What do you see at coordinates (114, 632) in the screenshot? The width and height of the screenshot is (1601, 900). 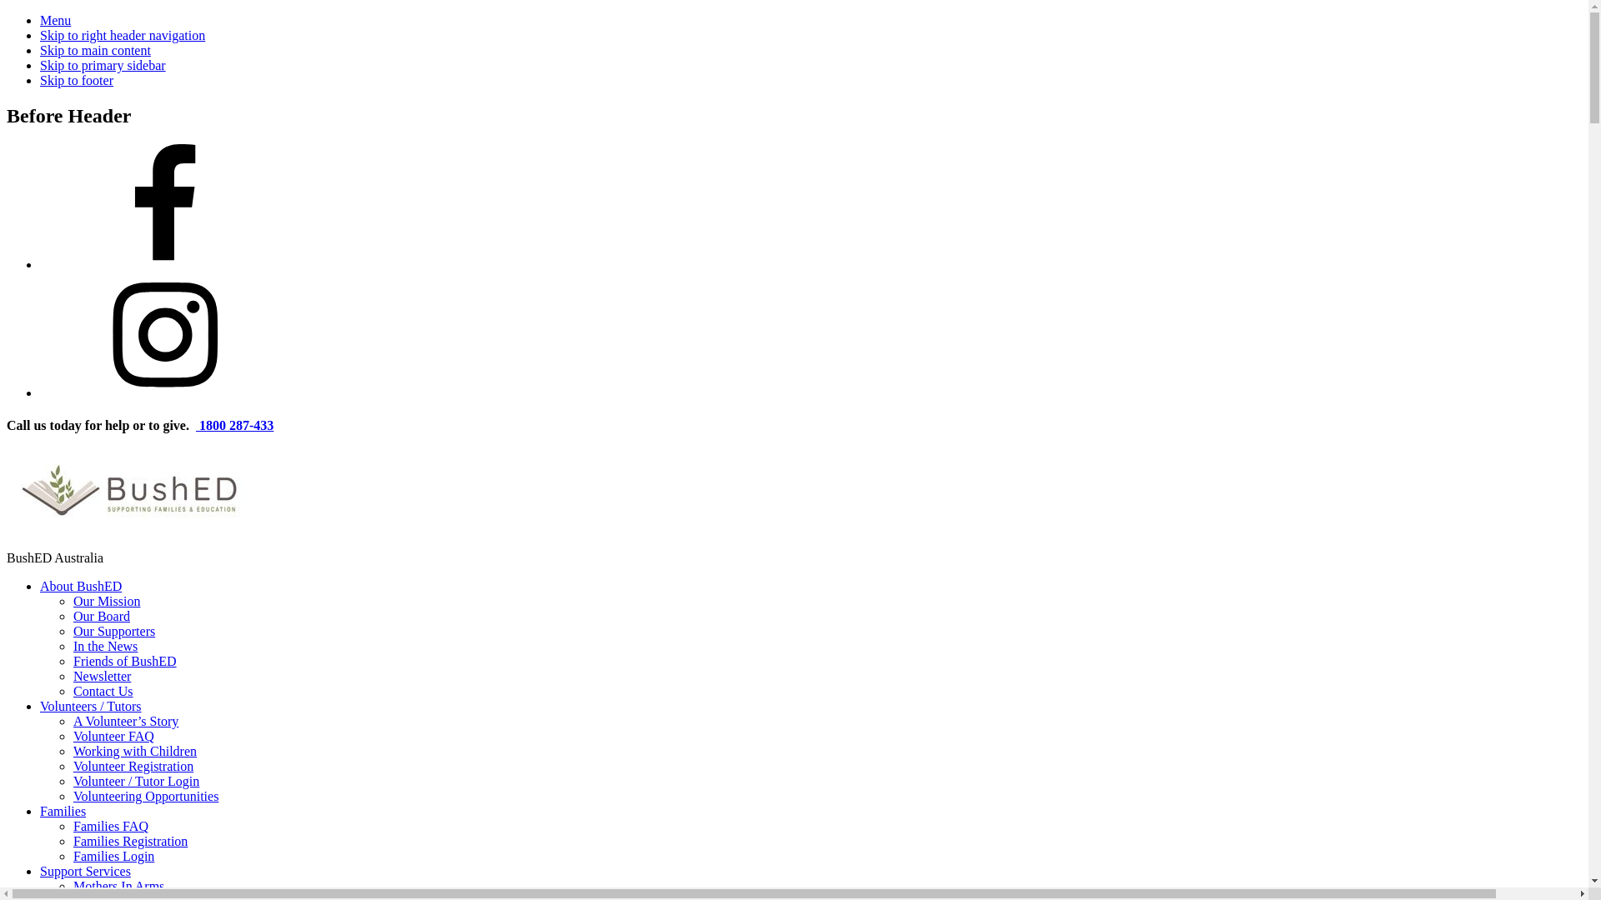 I see `Our Supporters` at bounding box center [114, 632].